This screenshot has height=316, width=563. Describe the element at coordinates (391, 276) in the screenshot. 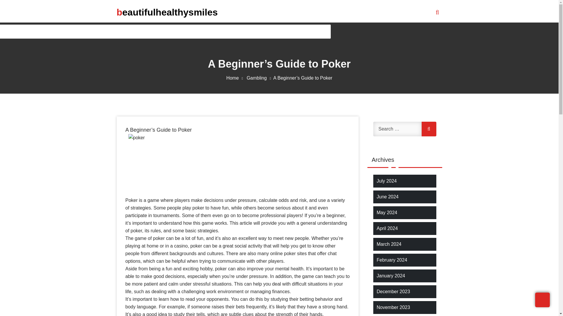

I see `January 2024` at that location.